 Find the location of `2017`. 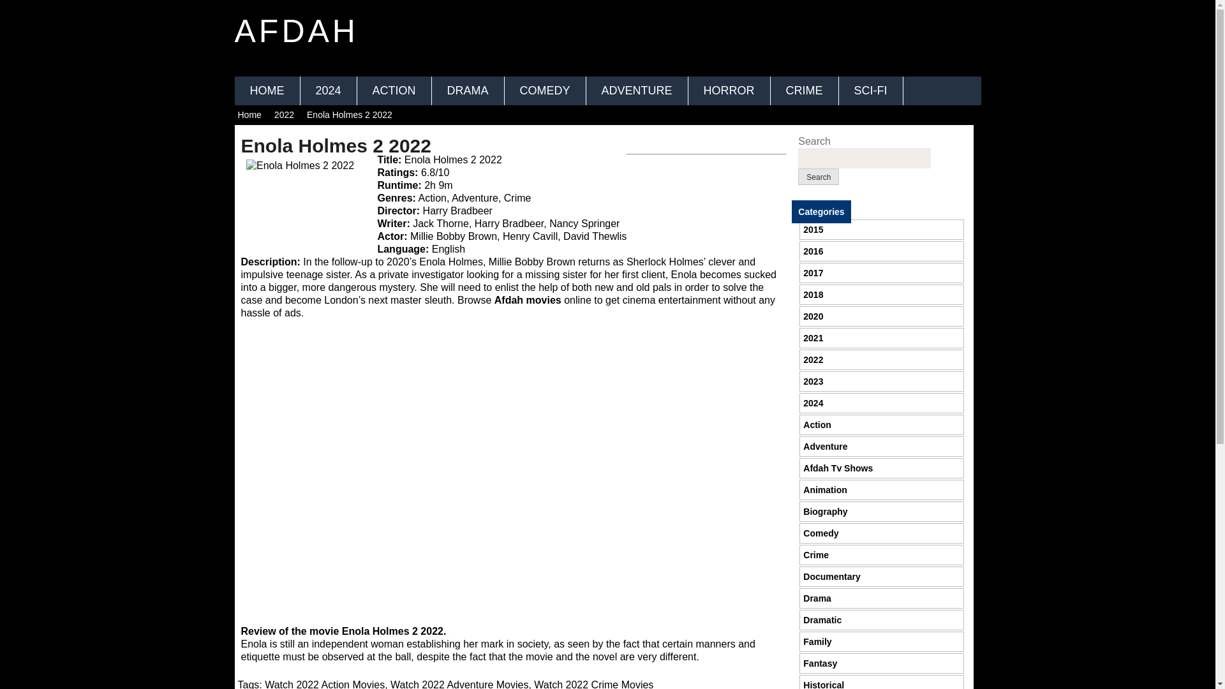

2017 is located at coordinates (813, 273).